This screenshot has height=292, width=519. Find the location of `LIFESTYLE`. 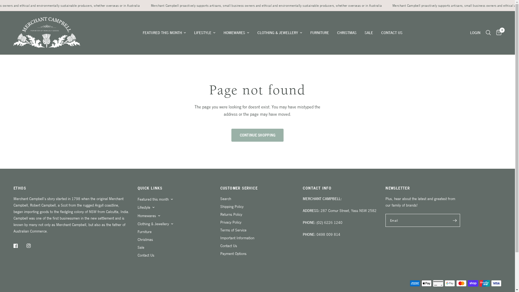

LIFESTYLE is located at coordinates (205, 33).